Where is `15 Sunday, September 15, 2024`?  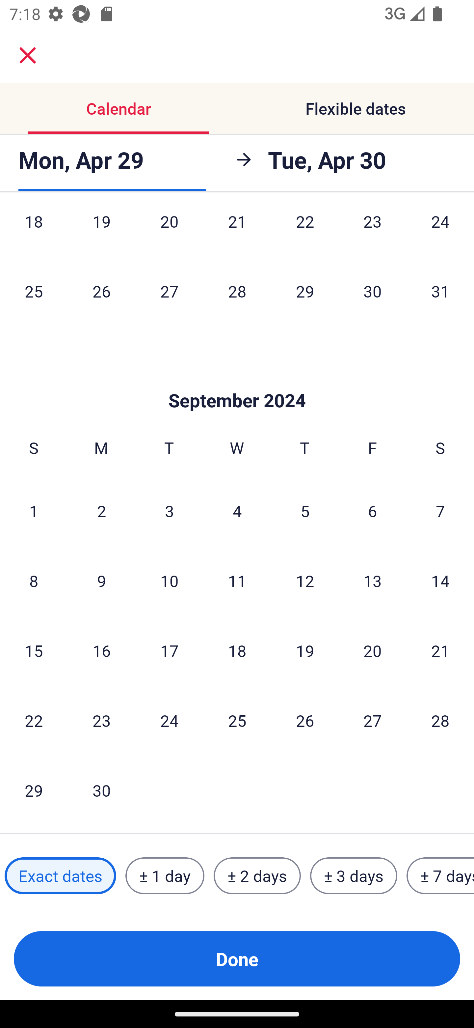
15 Sunday, September 15, 2024 is located at coordinates (34, 650).